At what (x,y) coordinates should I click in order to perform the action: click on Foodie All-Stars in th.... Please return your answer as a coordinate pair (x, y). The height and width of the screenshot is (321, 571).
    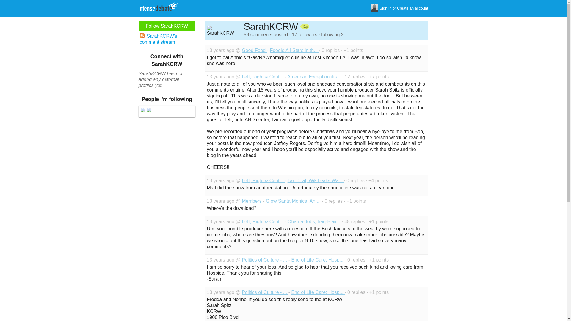
    Looking at the image, I should click on (294, 50).